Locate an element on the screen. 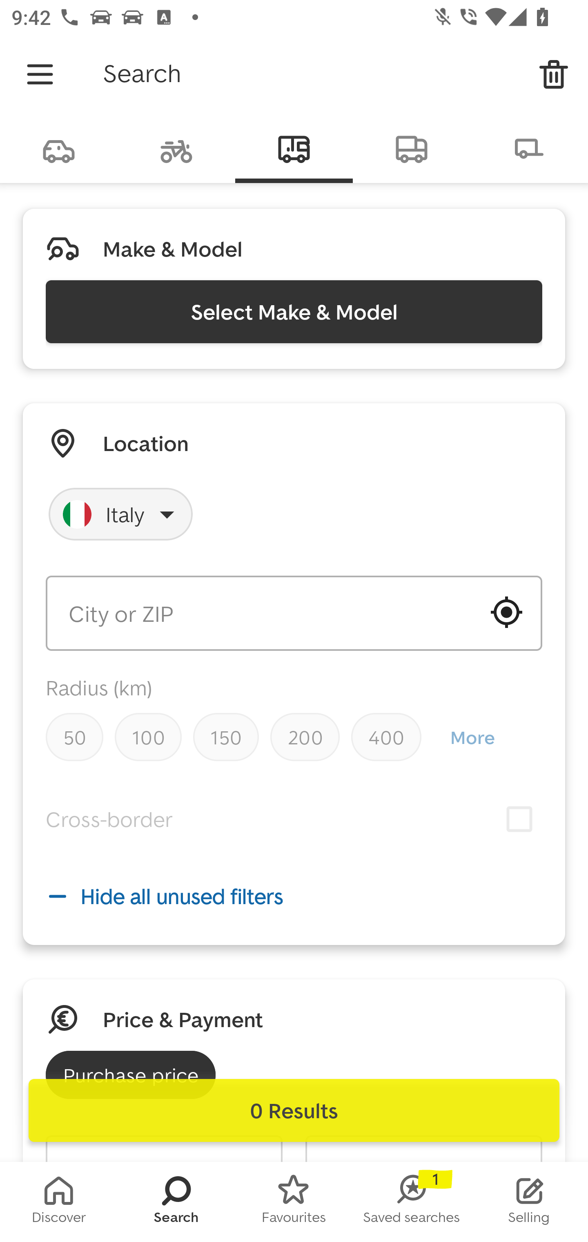  BIKE_SEARCH is located at coordinates (176, 148).